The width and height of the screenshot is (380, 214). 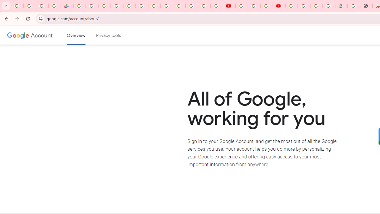 What do you see at coordinates (76, 35) in the screenshot?
I see `Google Account overview` at bounding box center [76, 35].